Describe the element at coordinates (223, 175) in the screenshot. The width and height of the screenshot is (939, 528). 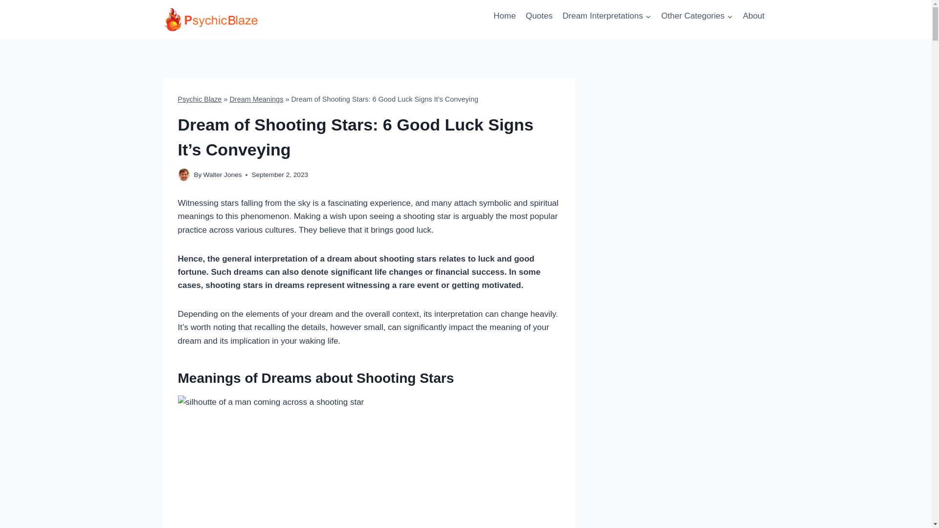
I see `Walter Jones` at that location.